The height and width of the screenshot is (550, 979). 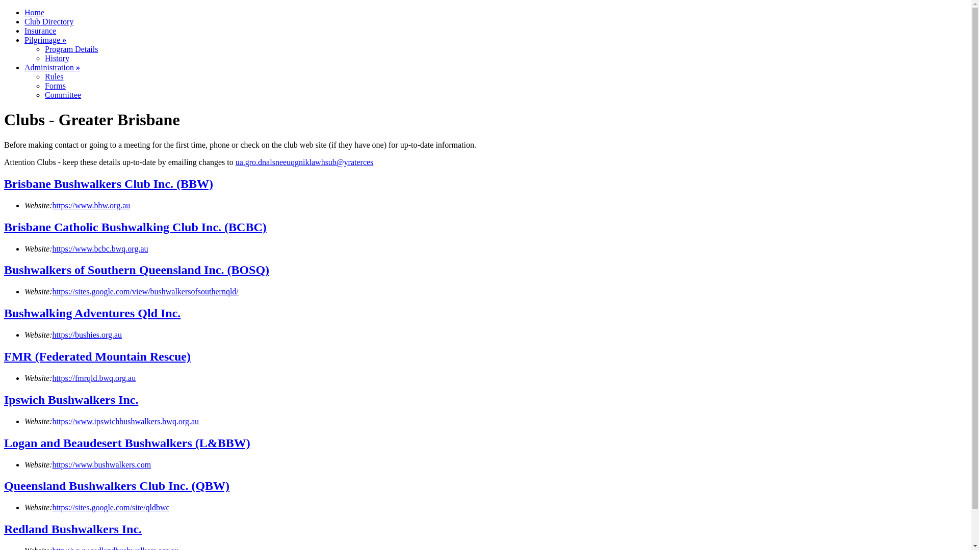 What do you see at coordinates (136, 227) in the screenshot?
I see `Brisbane Catholic Bushwalking Club Inc. (BCBC)` at bounding box center [136, 227].